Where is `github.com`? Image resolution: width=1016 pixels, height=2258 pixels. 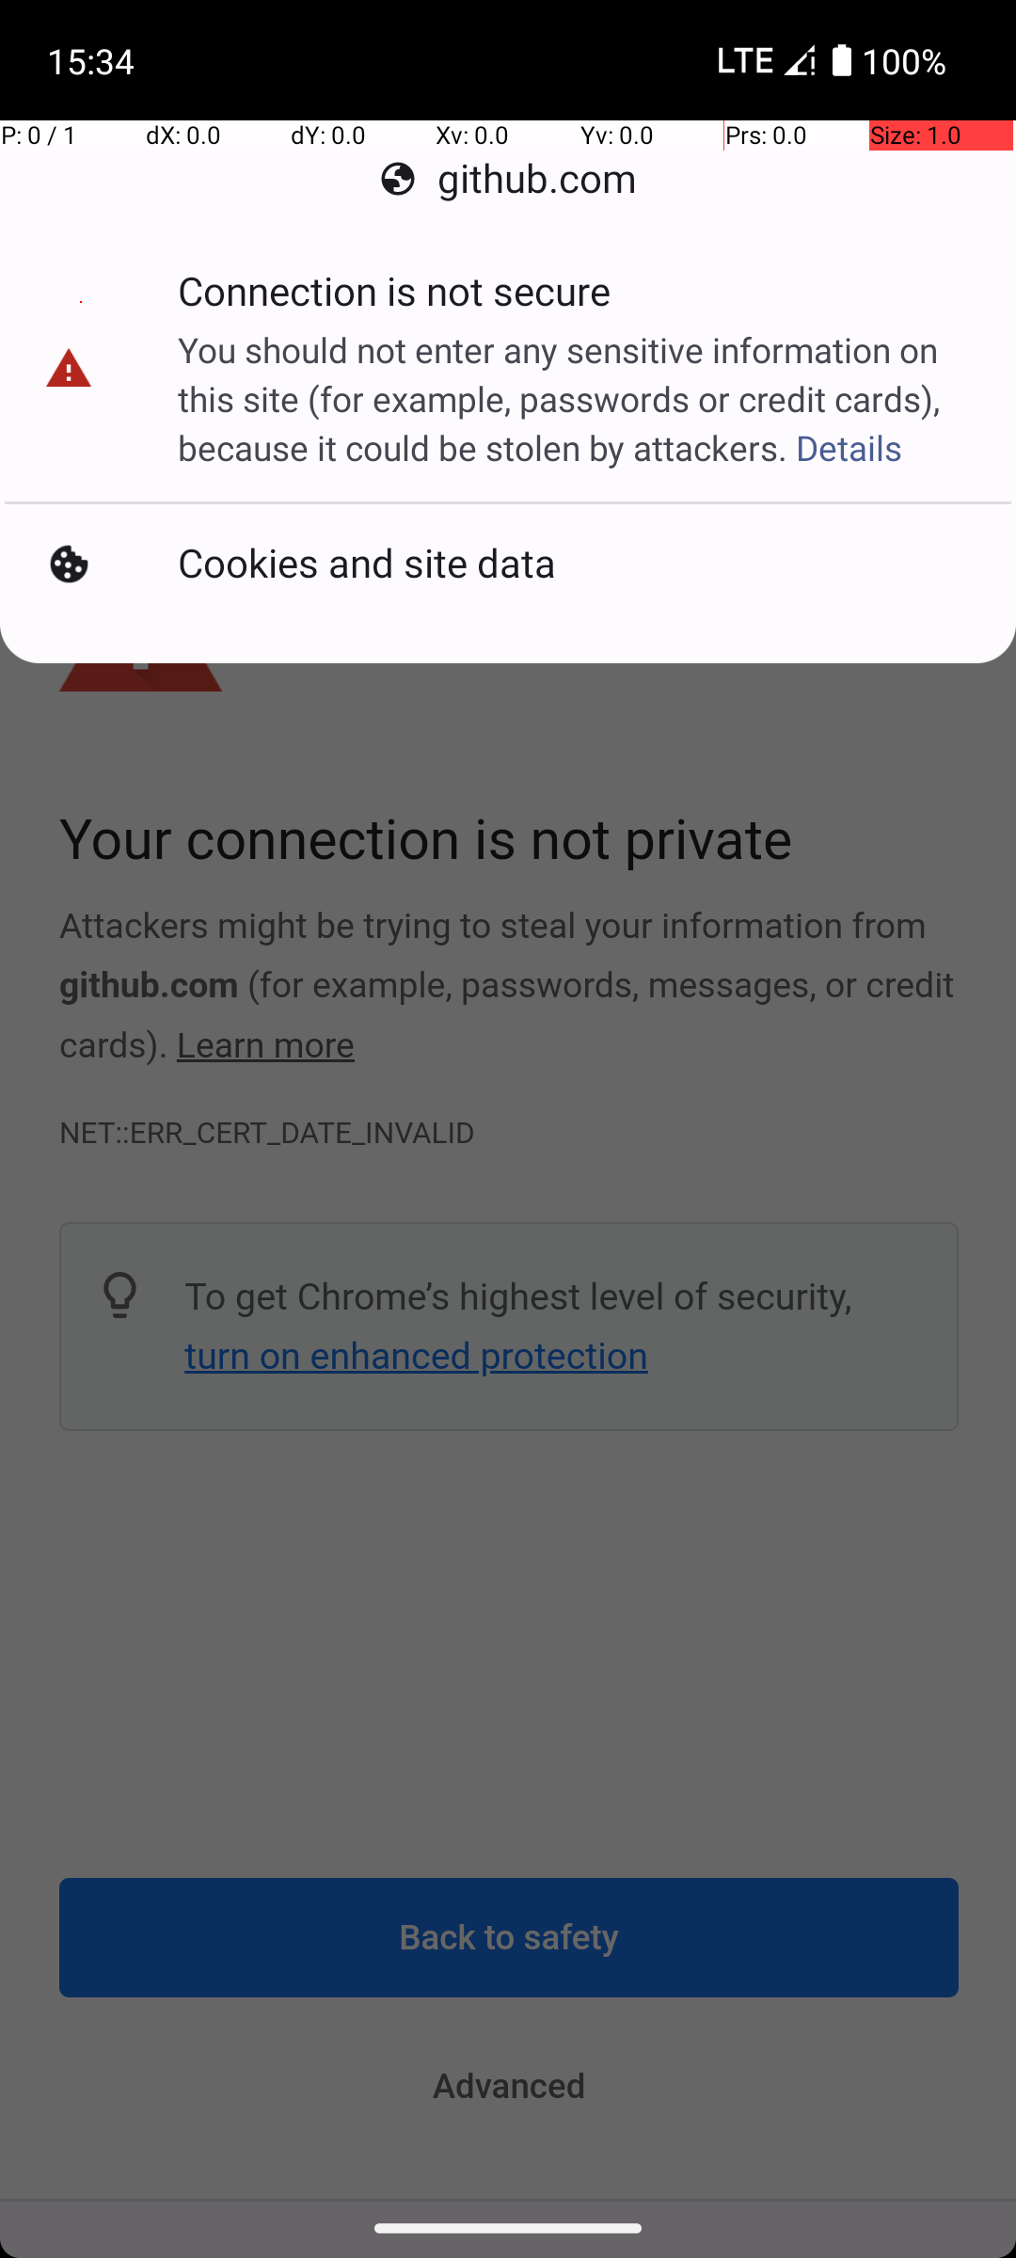
github.com is located at coordinates (508, 179).